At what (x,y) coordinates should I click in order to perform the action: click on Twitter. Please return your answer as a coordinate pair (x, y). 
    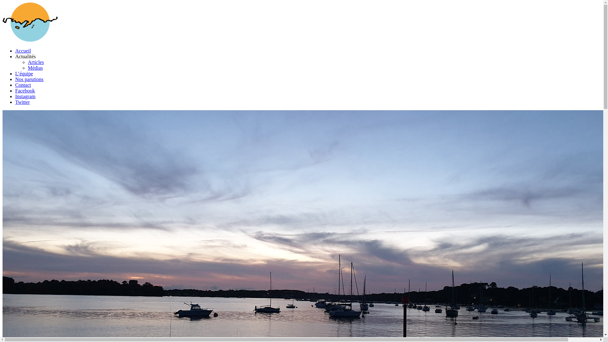
    Looking at the image, I should click on (22, 102).